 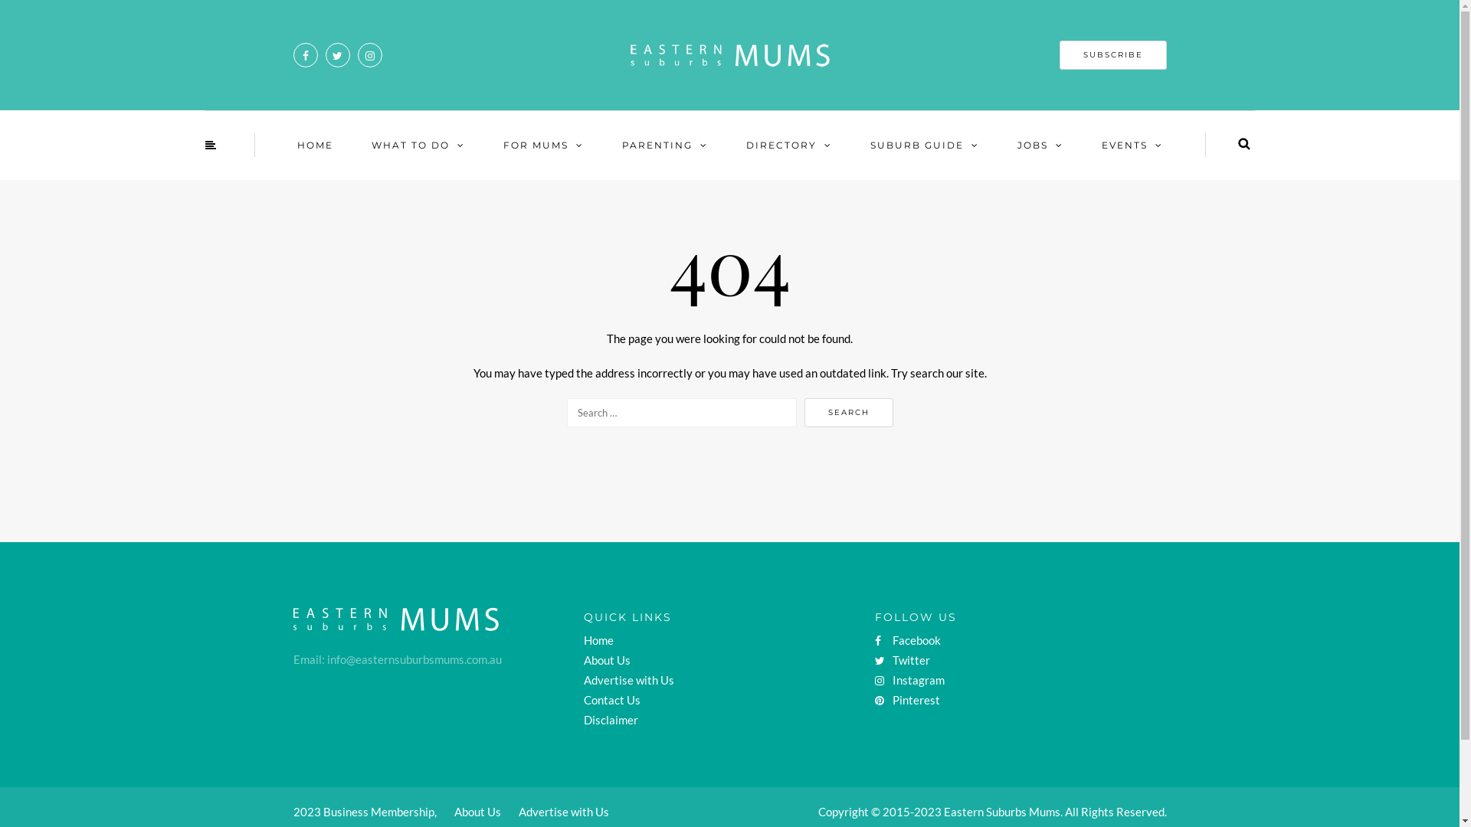 I want to click on 2023 Business Membership,, so click(x=365, y=812).